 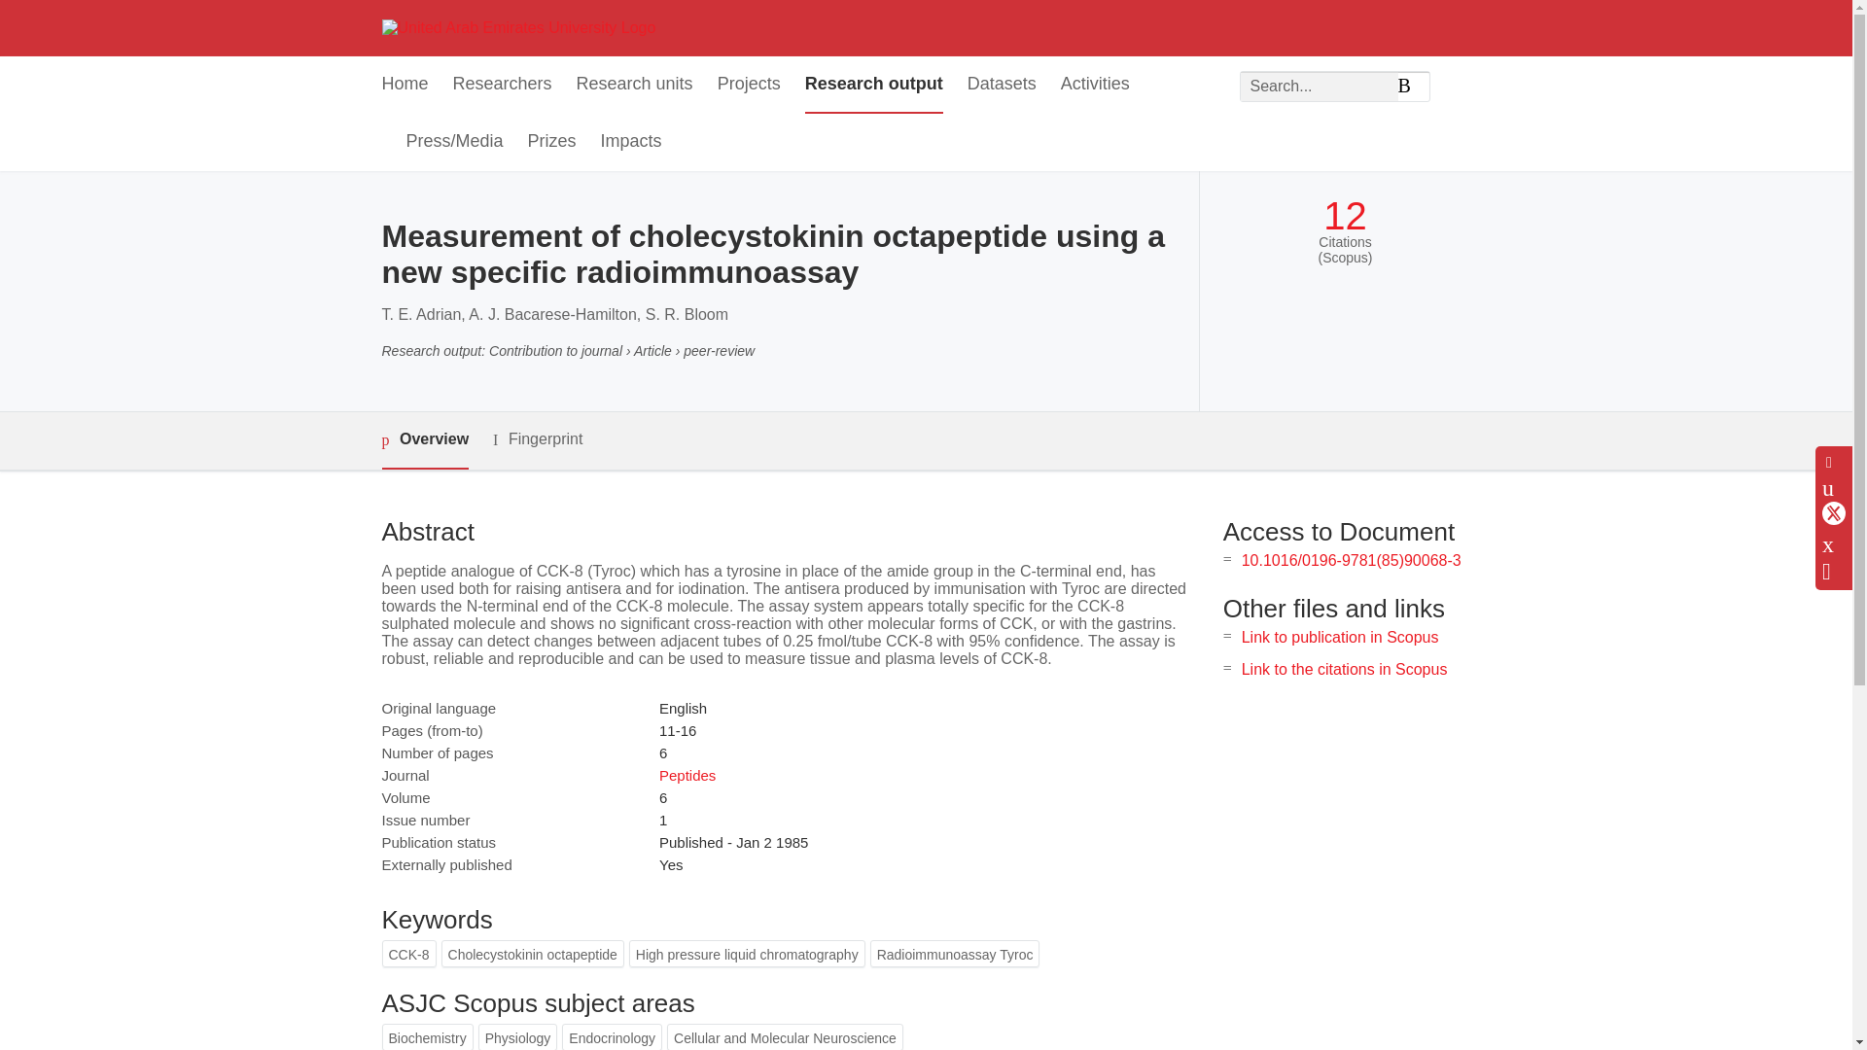 What do you see at coordinates (749, 85) in the screenshot?
I see `Projects` at bounding box center [749, 85].